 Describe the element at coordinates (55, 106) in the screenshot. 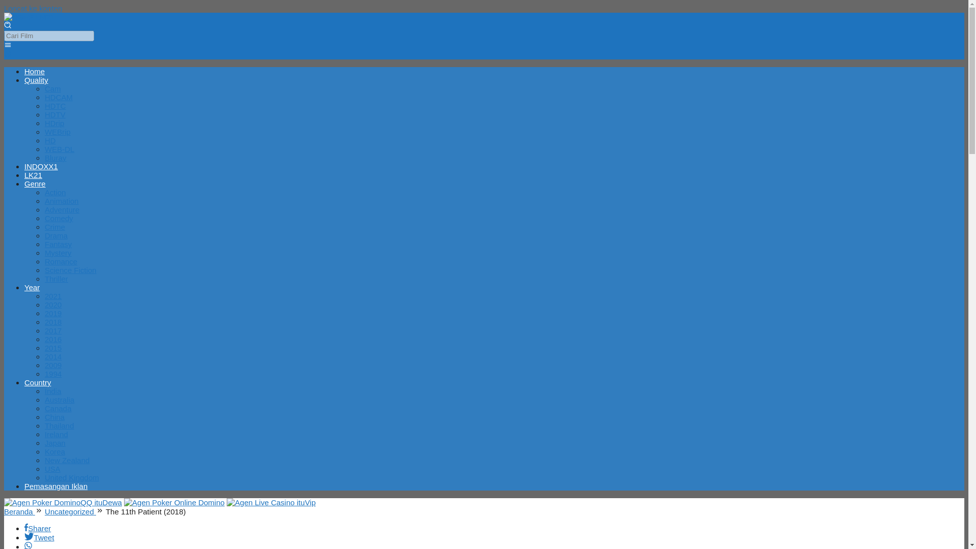

I see `HDTC` at that location.